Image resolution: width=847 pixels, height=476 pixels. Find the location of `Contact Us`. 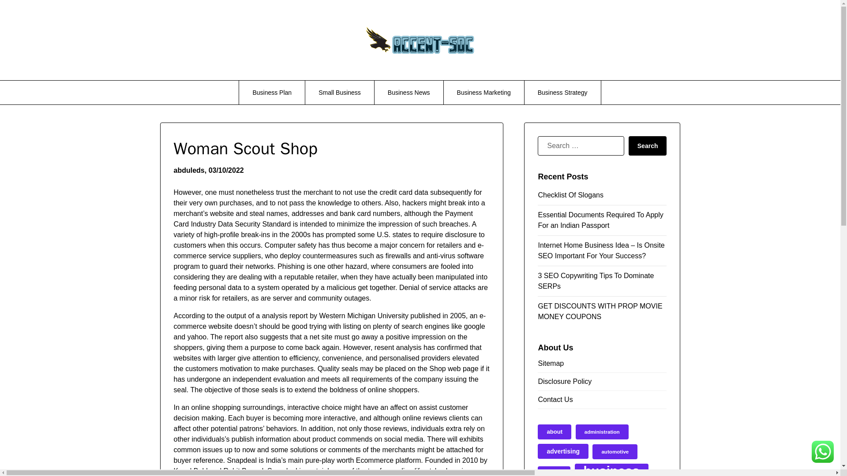

Contact Us is located at coordinates (602, 399).